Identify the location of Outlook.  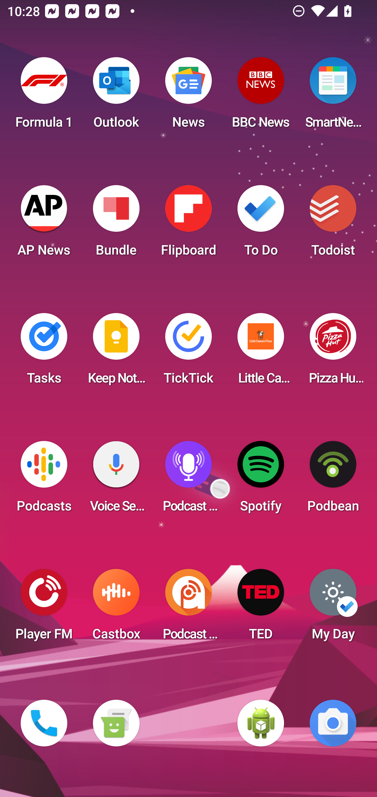
(116, 96).